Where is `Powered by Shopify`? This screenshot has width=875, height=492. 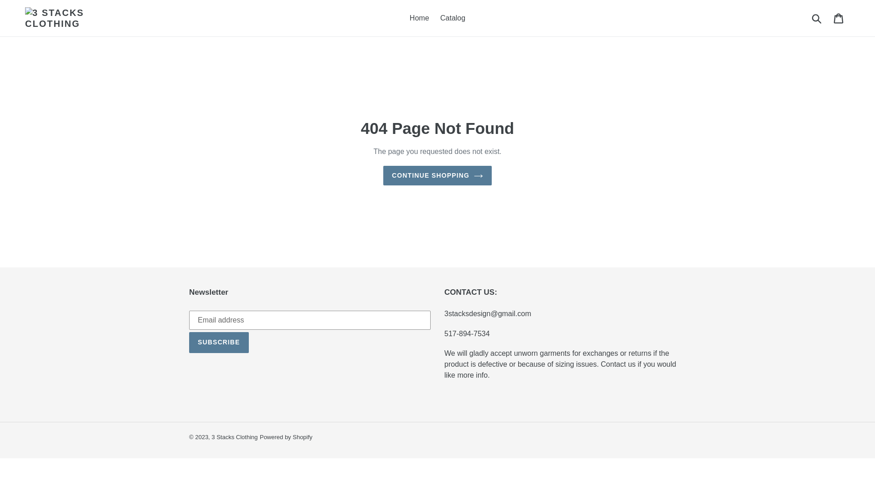
Powered by Shopify is located at coordinates (286, 437).